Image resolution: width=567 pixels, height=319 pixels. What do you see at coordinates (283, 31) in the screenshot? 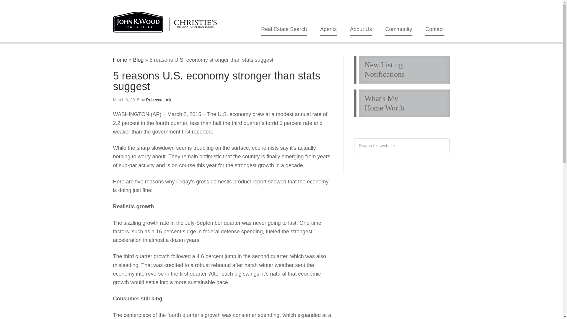
I see `Real Estate Search` at bounding box center [283, 31].